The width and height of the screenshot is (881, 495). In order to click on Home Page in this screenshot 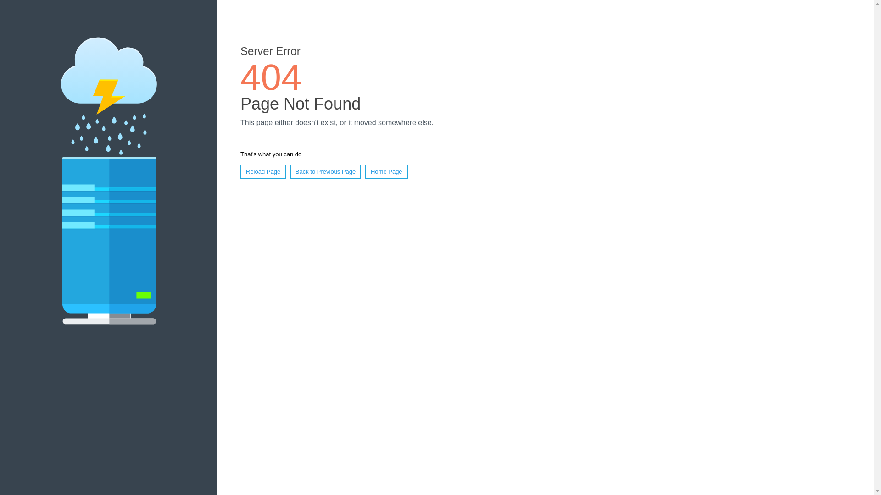, I will do `click(386, 172)`.